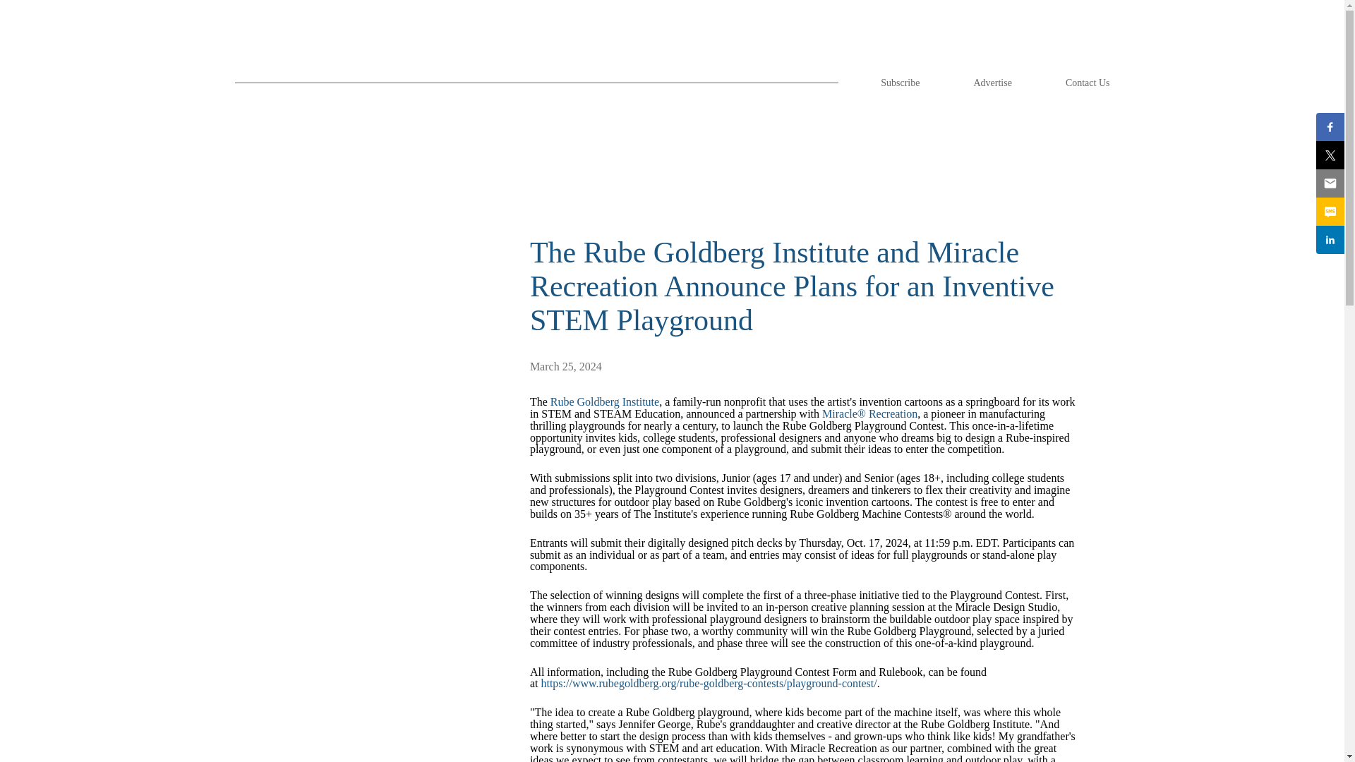 The image size is (1355, 762). Describe the element at coordinates (348, 735) in the screenshot. I see `3rd party ad content` at that location.